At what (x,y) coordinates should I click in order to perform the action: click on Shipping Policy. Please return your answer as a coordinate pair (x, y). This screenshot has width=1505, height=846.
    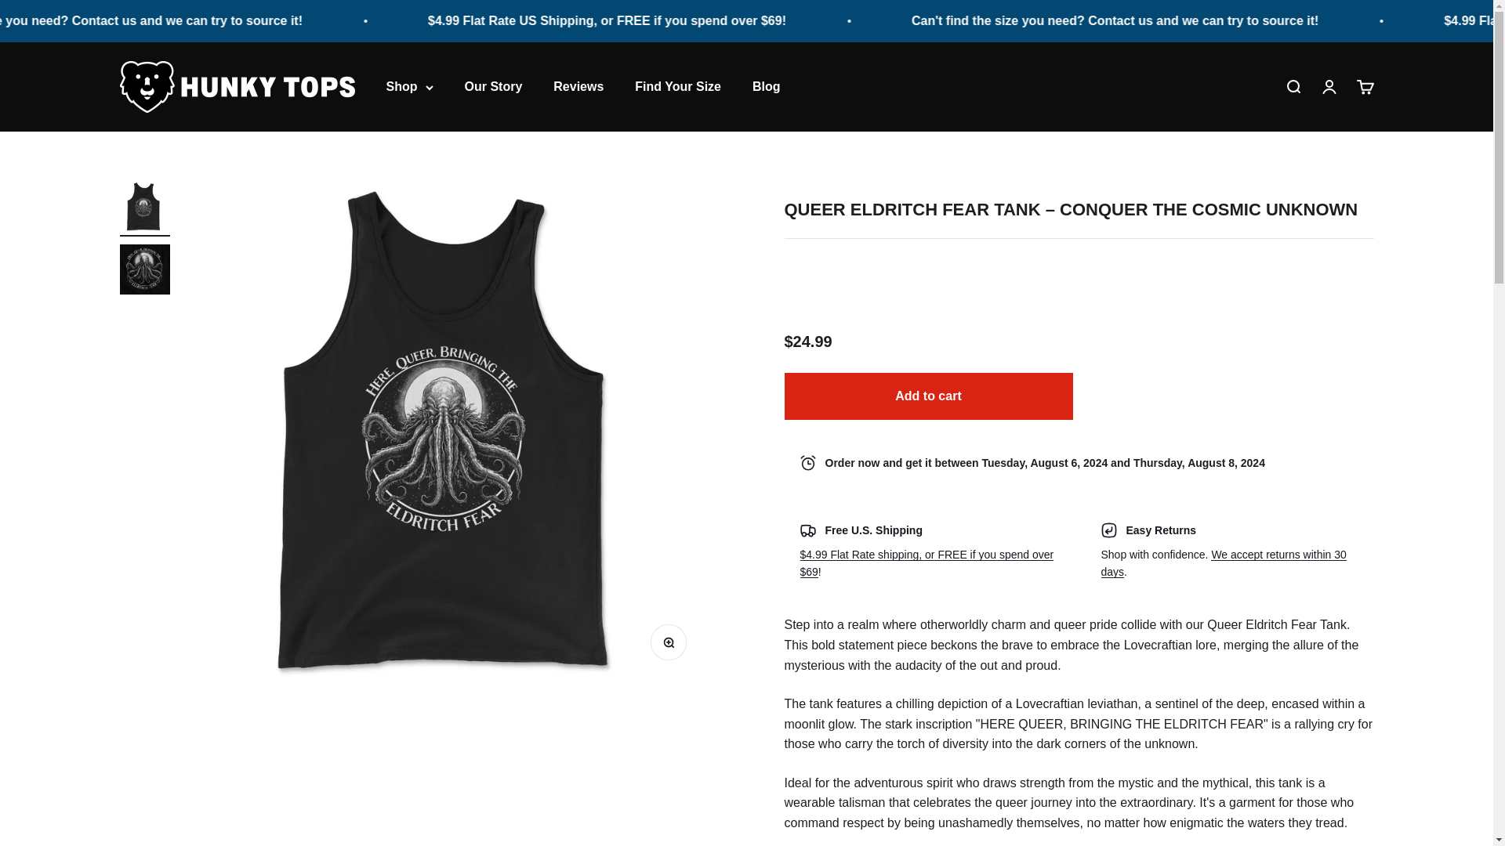
    Looking at the image, I should click on (1223, 562).